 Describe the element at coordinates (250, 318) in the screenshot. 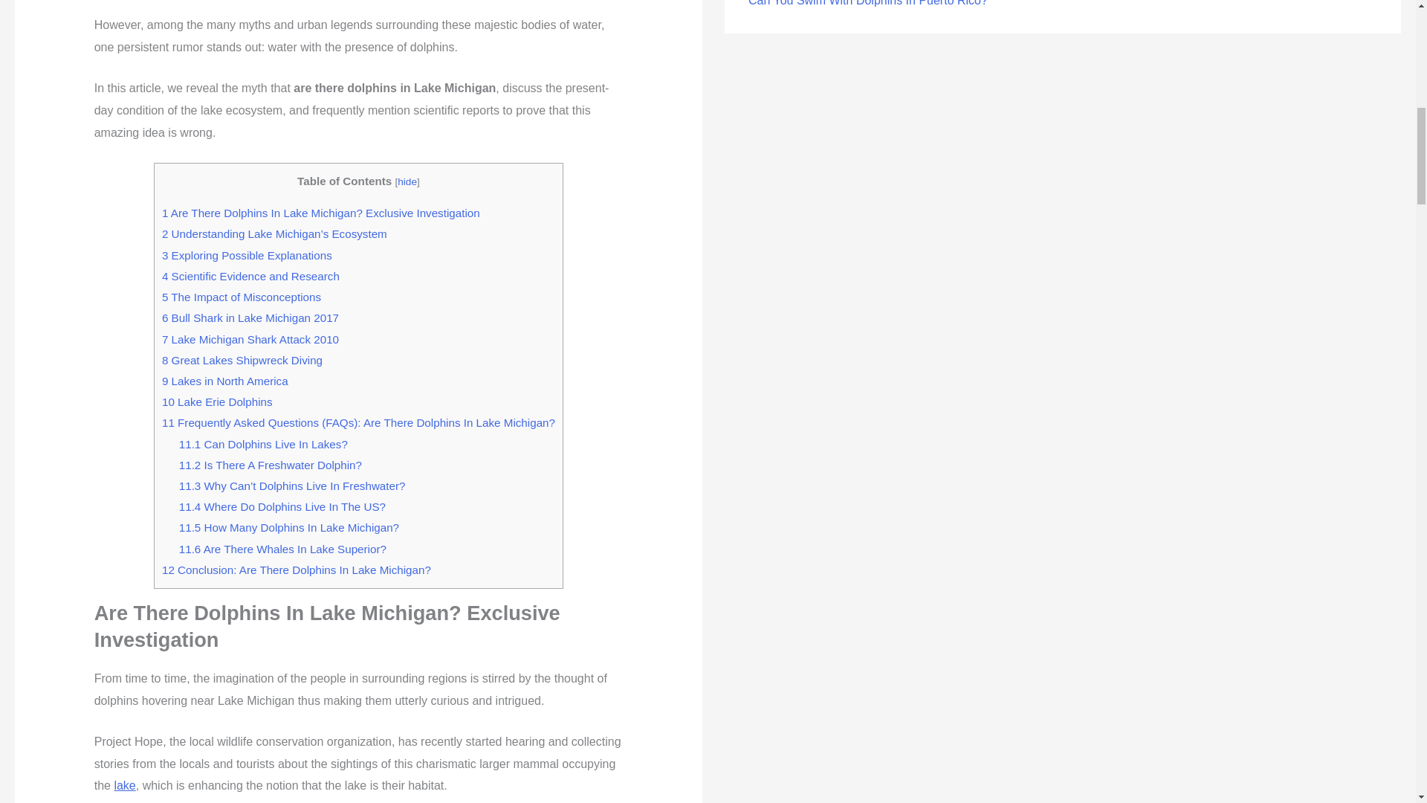

I see `6 Bull Shark in Lake Michigan 2017` at that location.